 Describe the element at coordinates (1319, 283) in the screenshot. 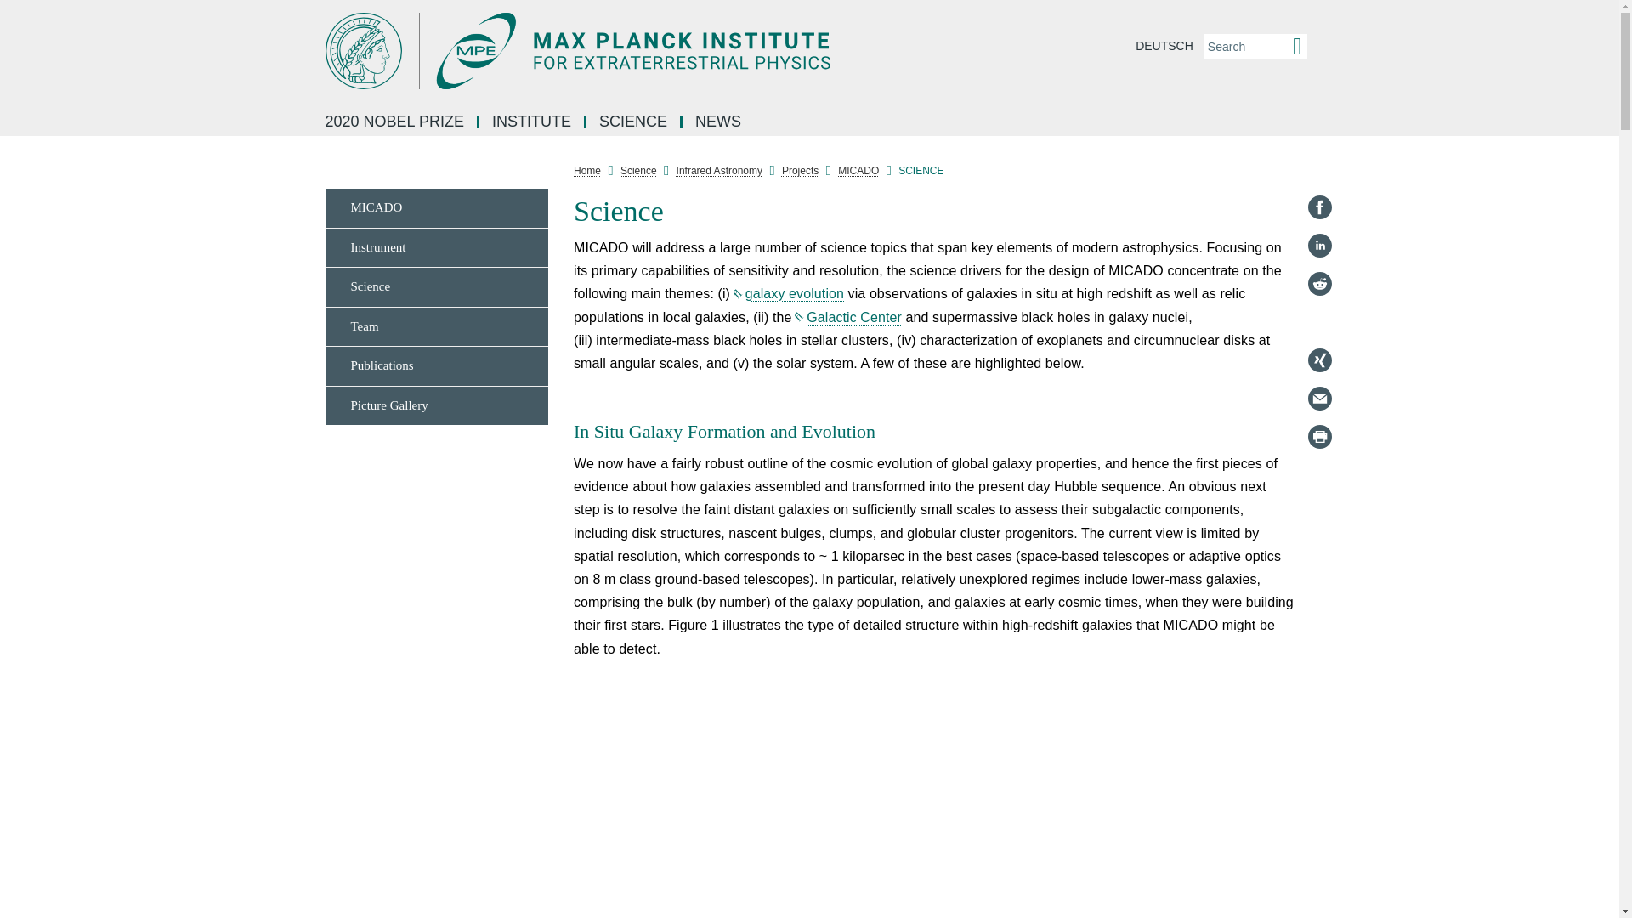

I see `Reddit` at that location.